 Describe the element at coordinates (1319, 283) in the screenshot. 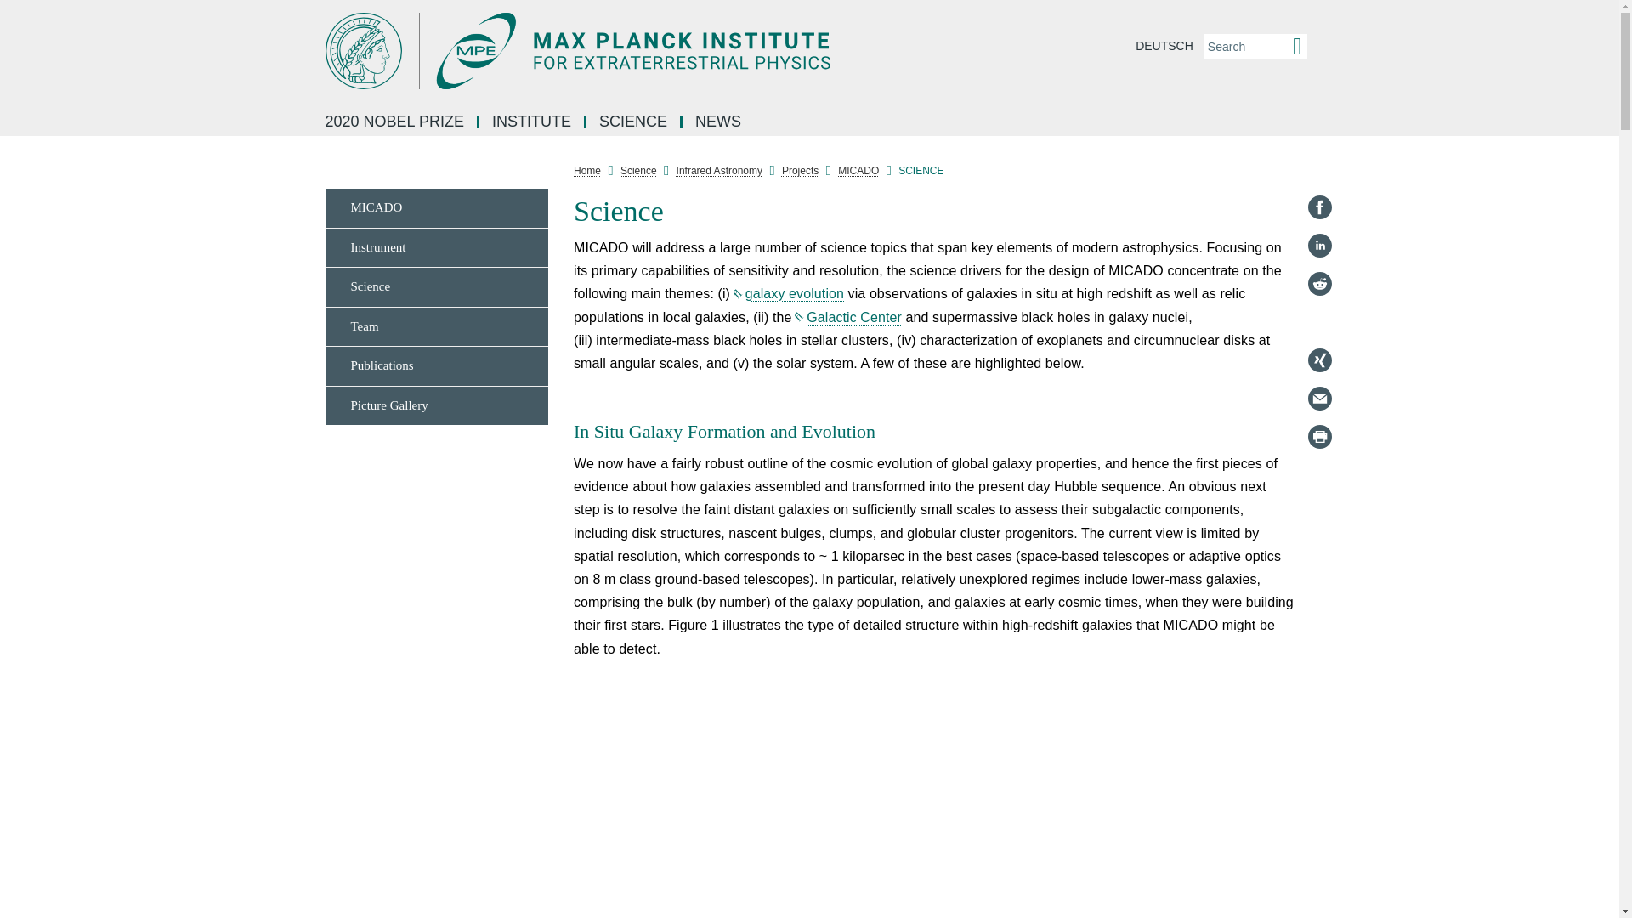

I see `Reddit` at that location.